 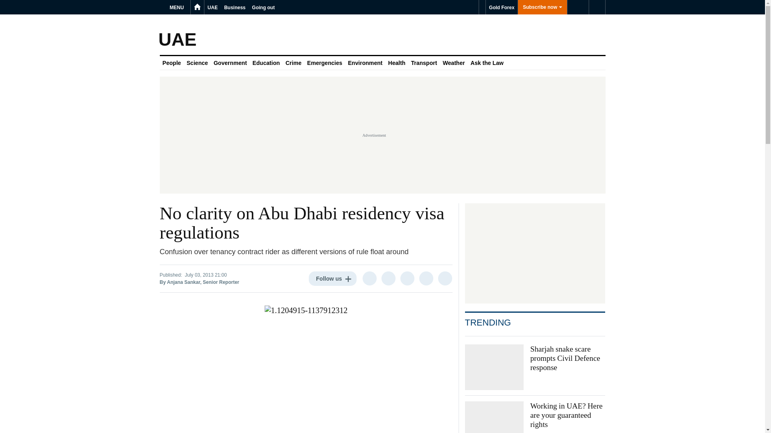 What do you see at coordinates (501, 7) in the screenshot?
I see `Gold Forex` at bounding box center [501, 7].